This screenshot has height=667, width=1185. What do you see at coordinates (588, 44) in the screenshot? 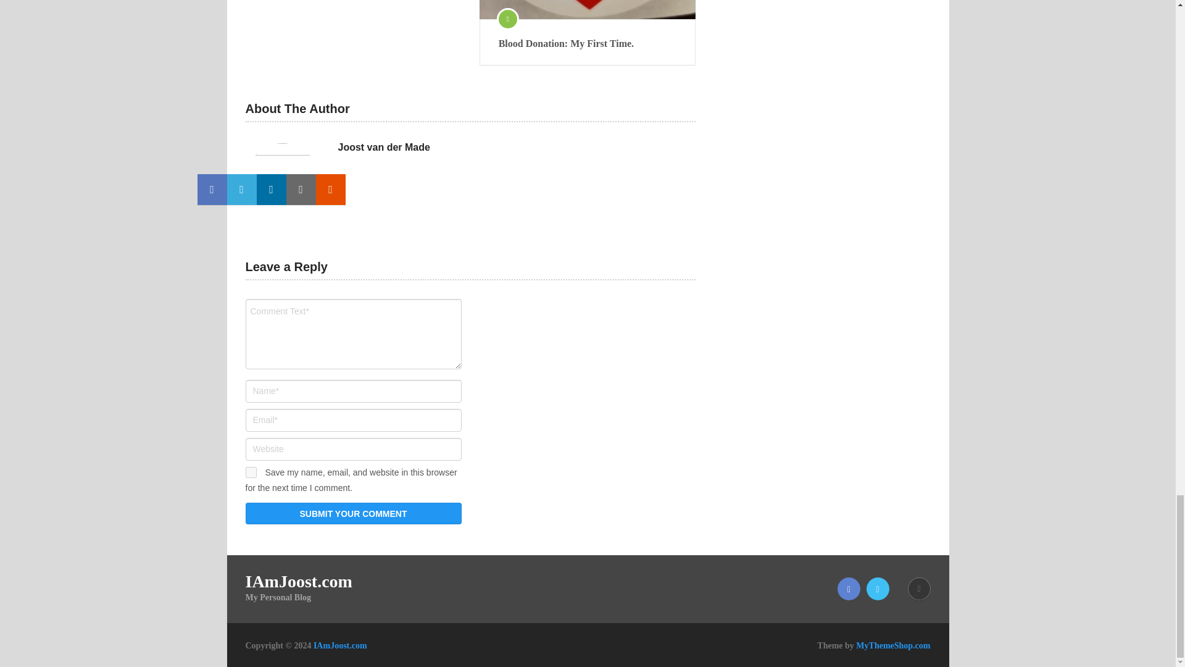
I see `Blood Donation: My First Time.` at bounding box center [588, 44].